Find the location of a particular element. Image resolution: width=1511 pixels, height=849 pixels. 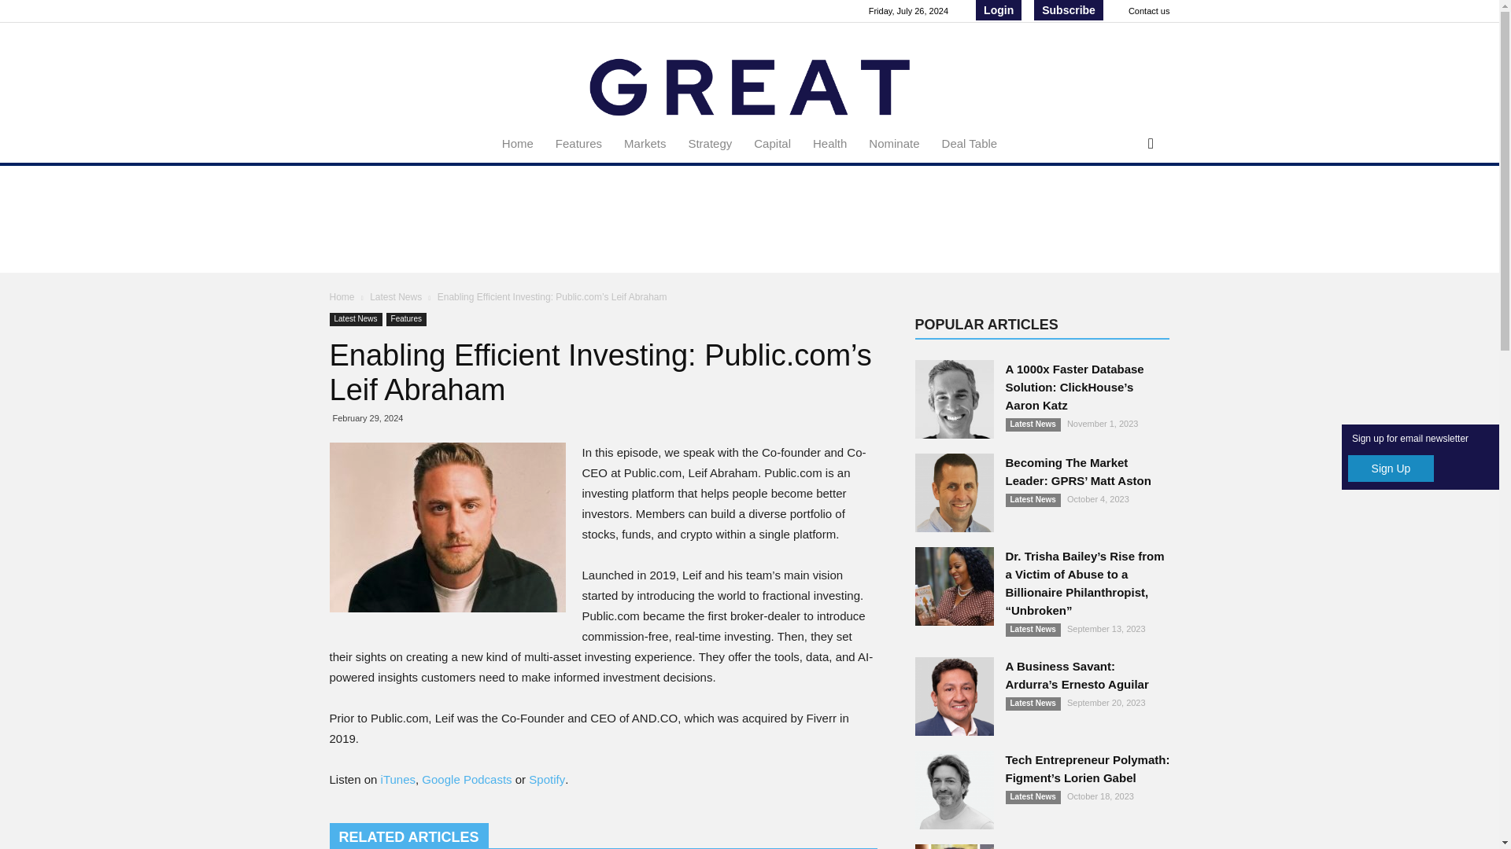

Capital is located at coordinates (773, 143).